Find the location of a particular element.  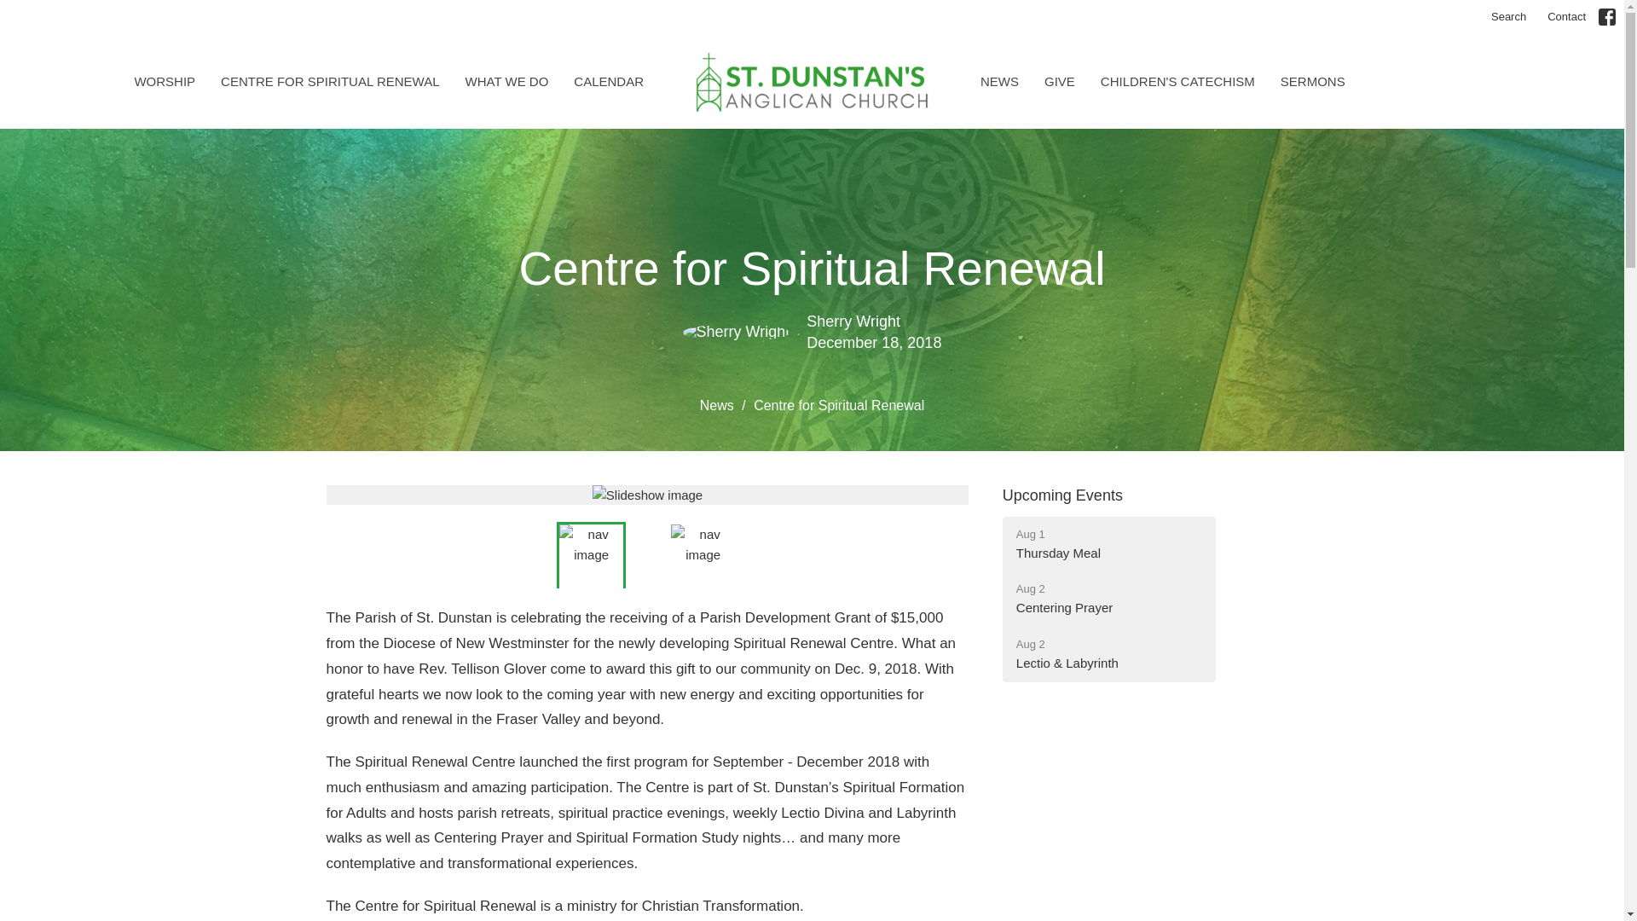

CHILDREN'S CATECHISM is located at coordinates (609, 81).